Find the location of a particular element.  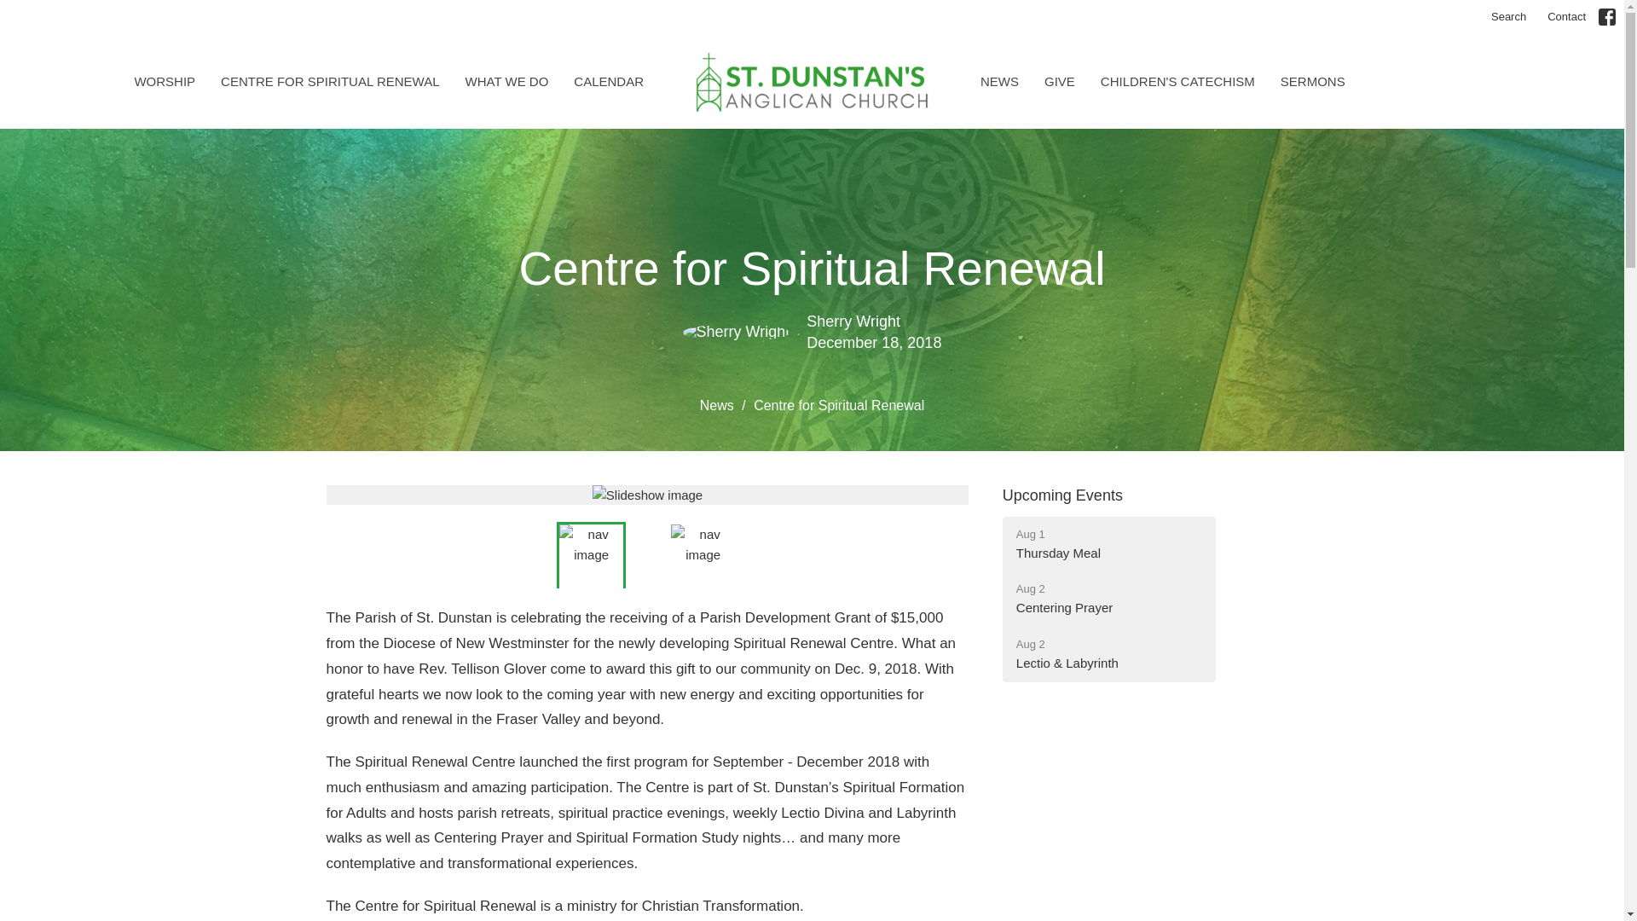

CHILDREN'S CATECHISM is located at coordinates (609, 81).